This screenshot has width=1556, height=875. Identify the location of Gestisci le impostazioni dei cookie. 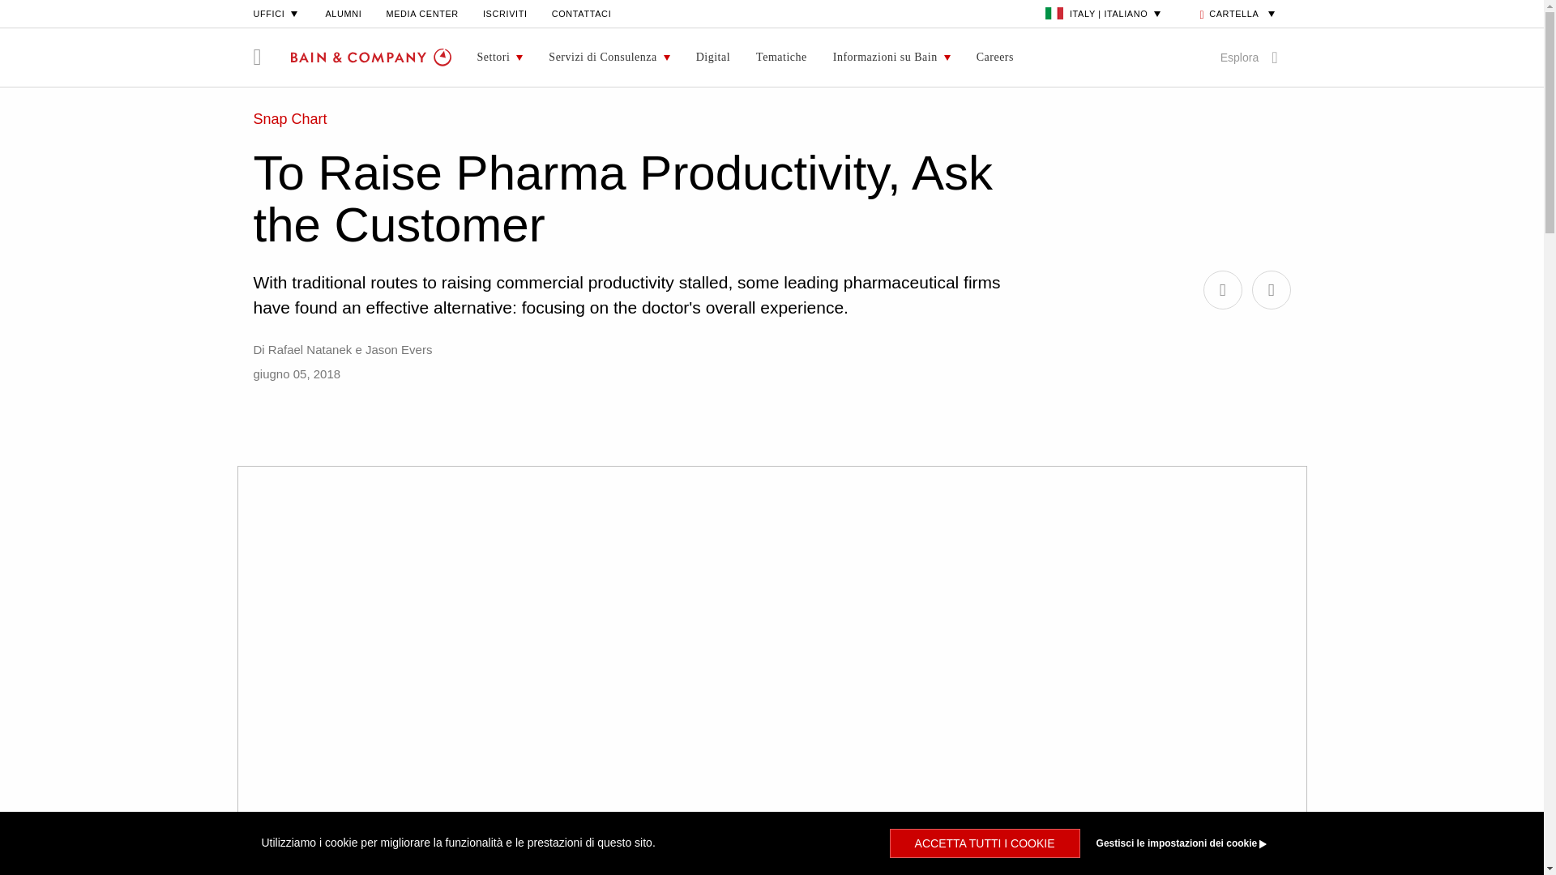
(1185, 843).